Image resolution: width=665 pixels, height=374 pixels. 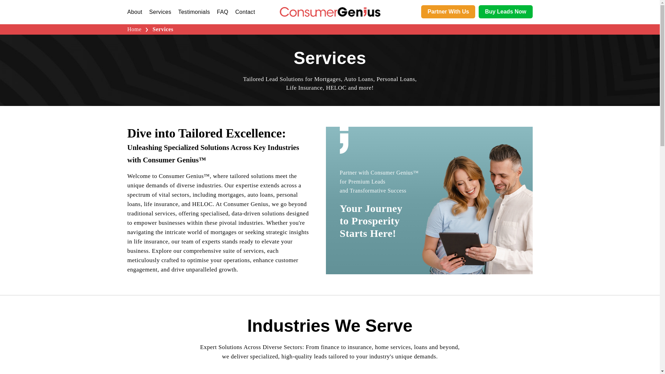 What do you see at coordinates (245, 12) in the screenshot?
I see `Contact` at bounding box center [245, 12].